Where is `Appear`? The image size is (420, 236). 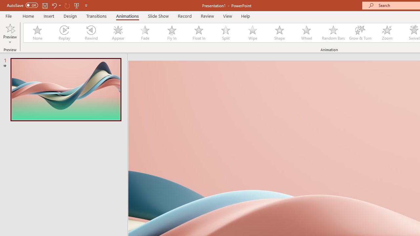
Appear is located at coordinates (118, 33).